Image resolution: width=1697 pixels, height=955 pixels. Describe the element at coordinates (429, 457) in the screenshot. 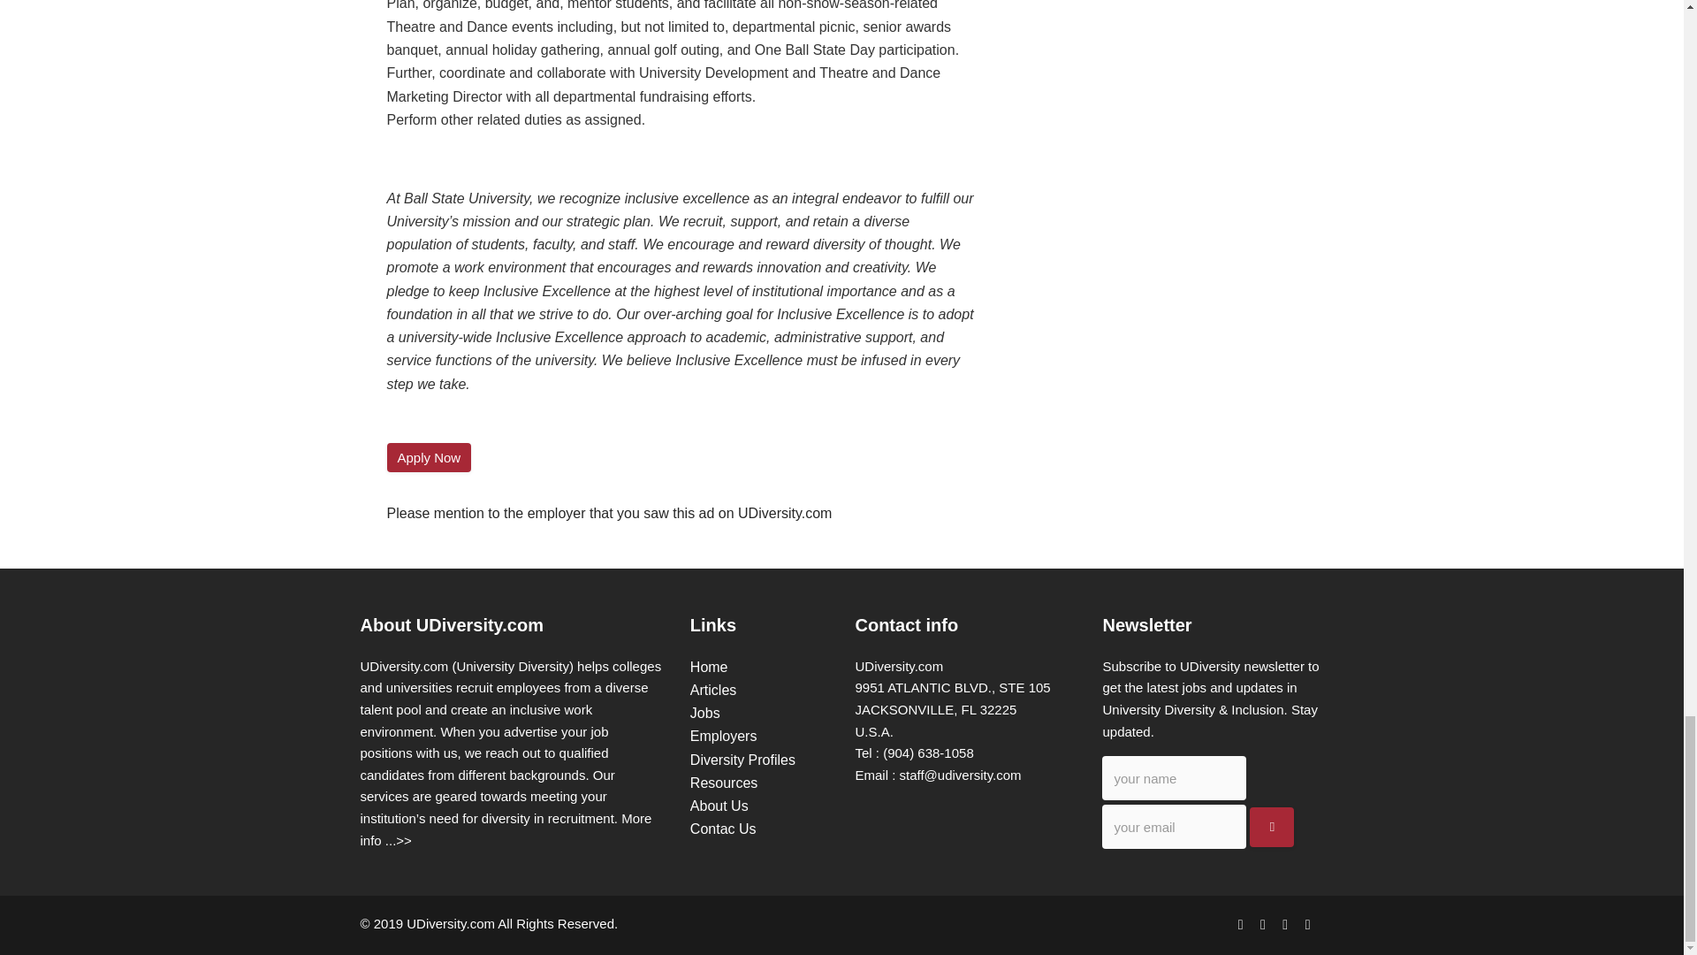

I see `Apply Now` at that location.